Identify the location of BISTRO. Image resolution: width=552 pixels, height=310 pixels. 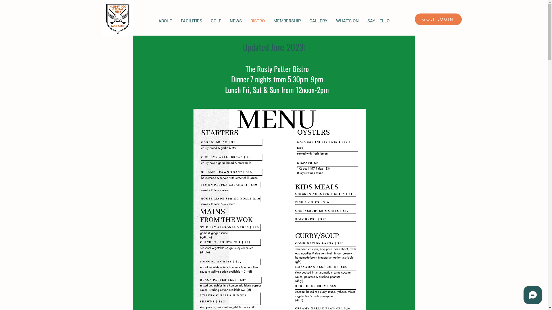
(258, 21).